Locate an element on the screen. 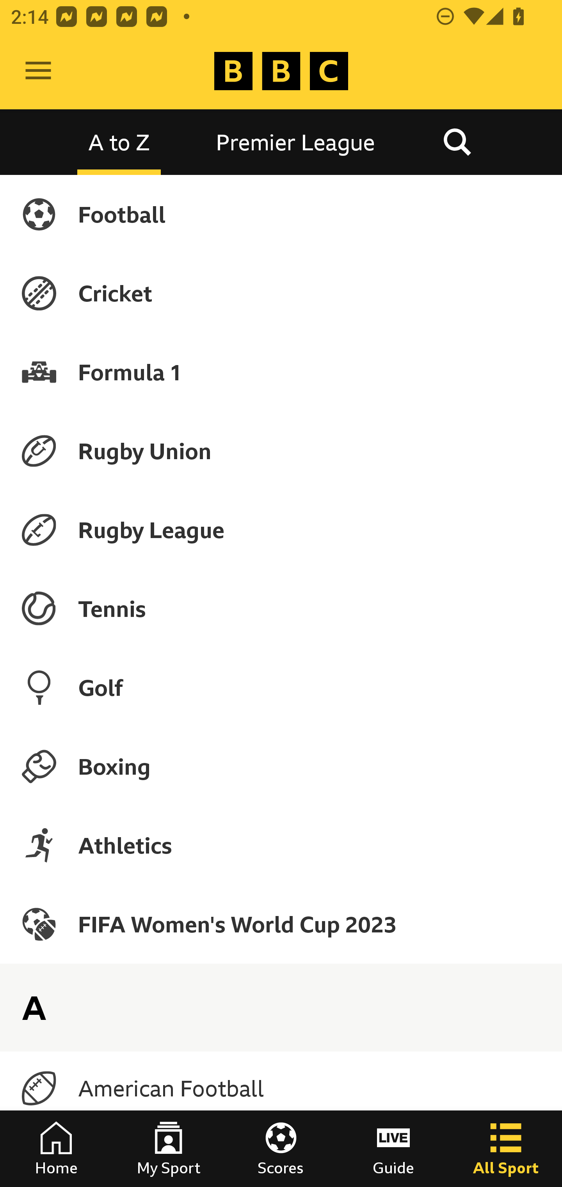 This screenshot has width=562, height=1187. Golf is located at coordinates (281, 687).